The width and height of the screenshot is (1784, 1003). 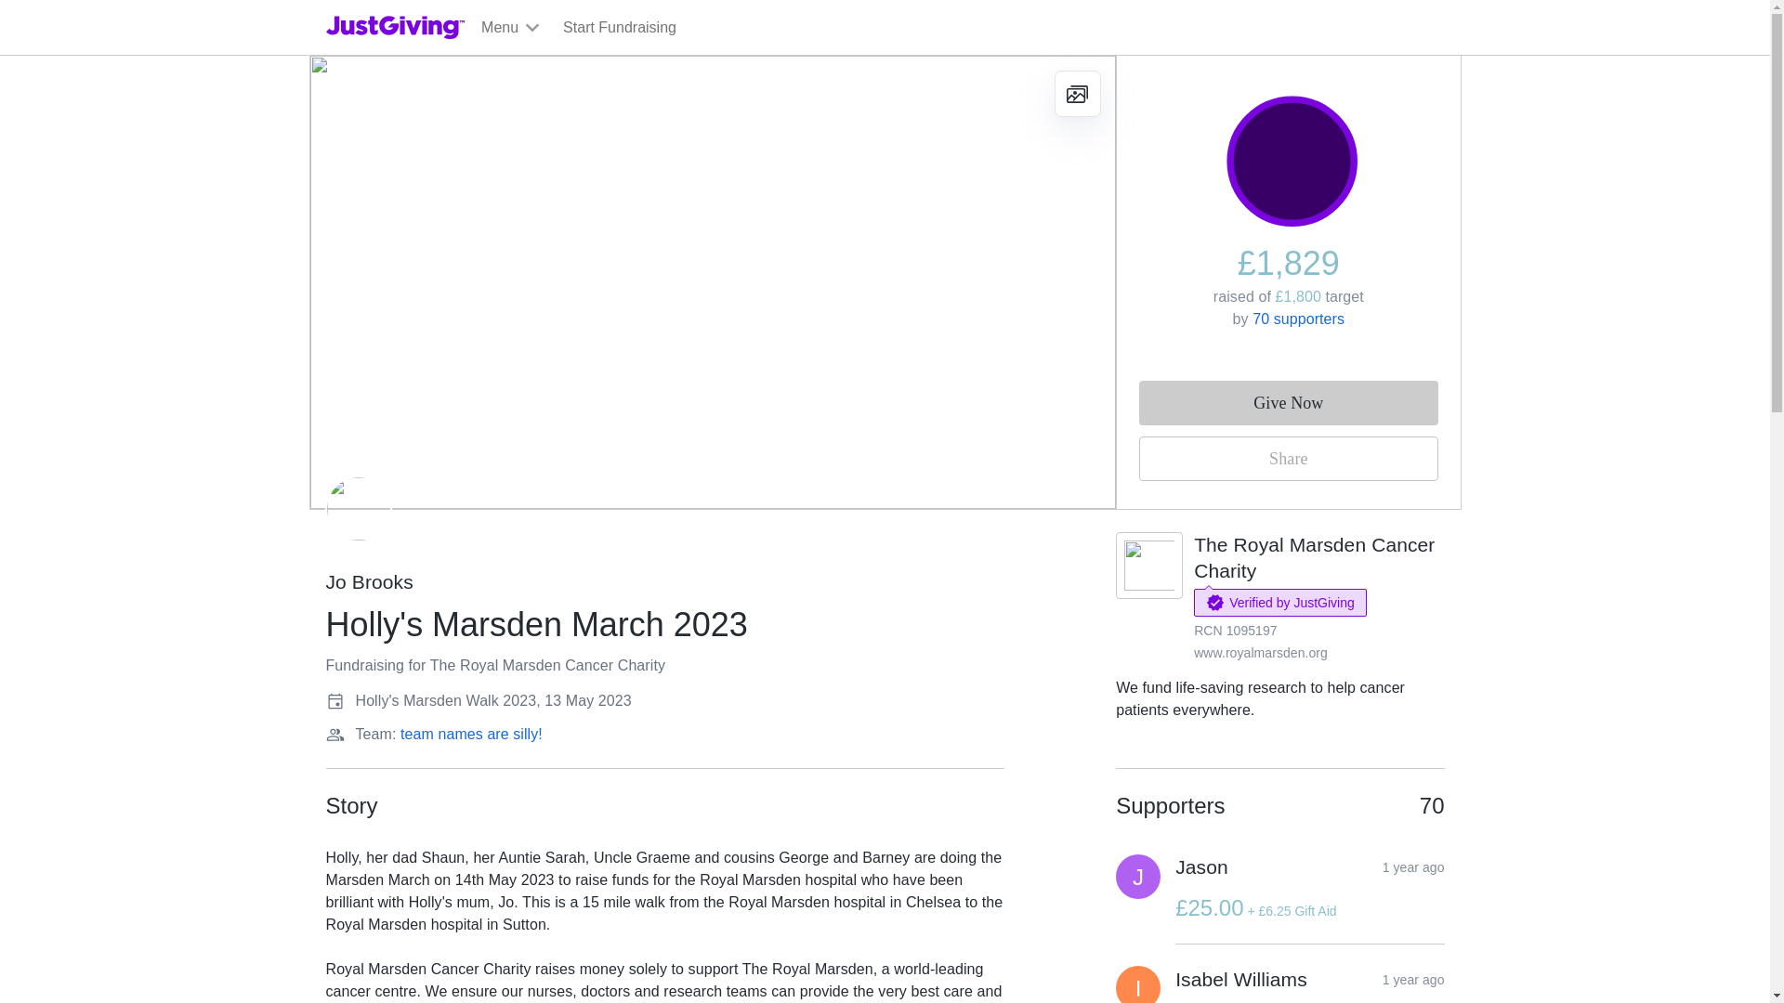 What do you see at coordinates (1260, 652) in the screenshot?
I see `www.royalmarsden.org` at bounding box center [1260, 652].